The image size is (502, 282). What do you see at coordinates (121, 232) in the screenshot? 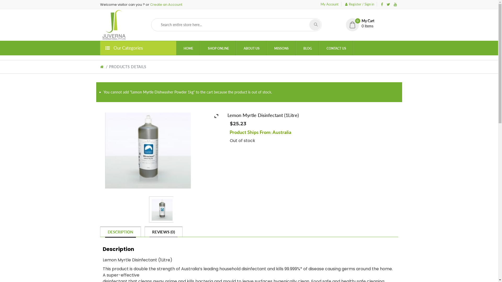
I see `DESCRIPTION` at bounding box center [121, 232].